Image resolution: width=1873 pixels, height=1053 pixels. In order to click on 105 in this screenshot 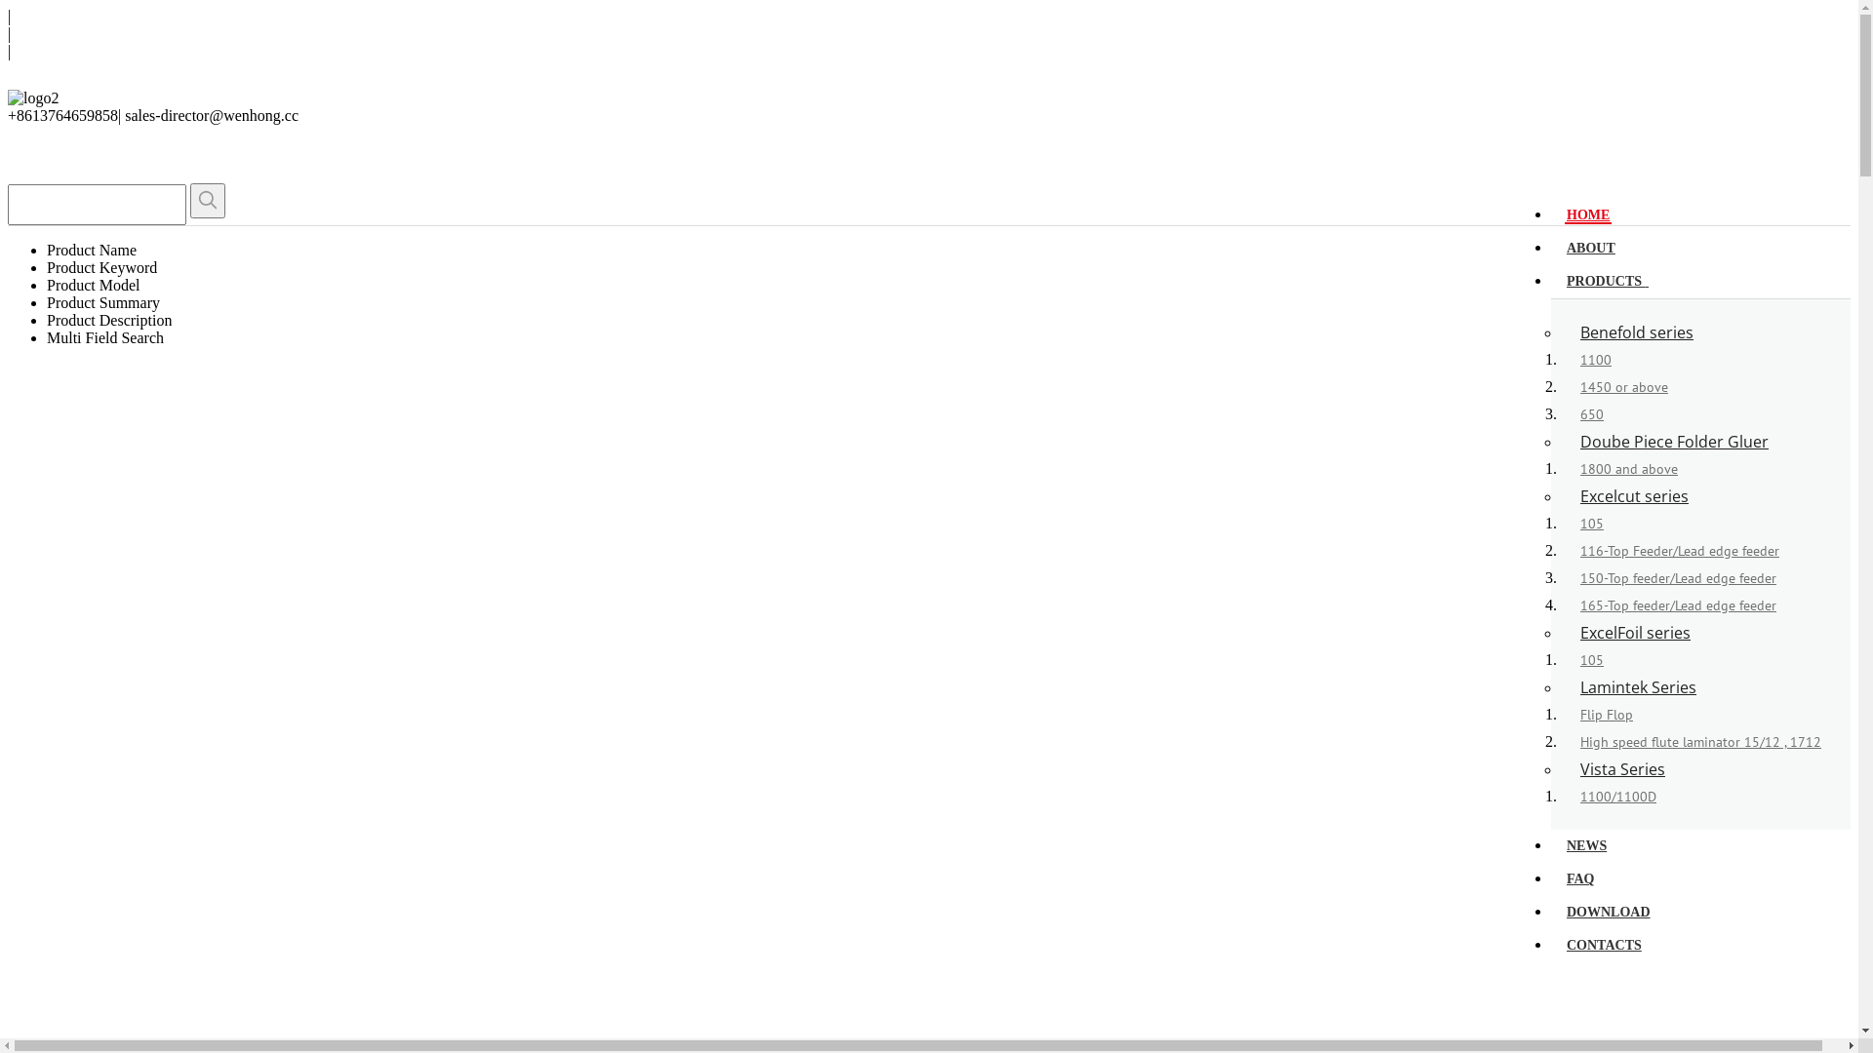, I will do `click(1592, 524)`.